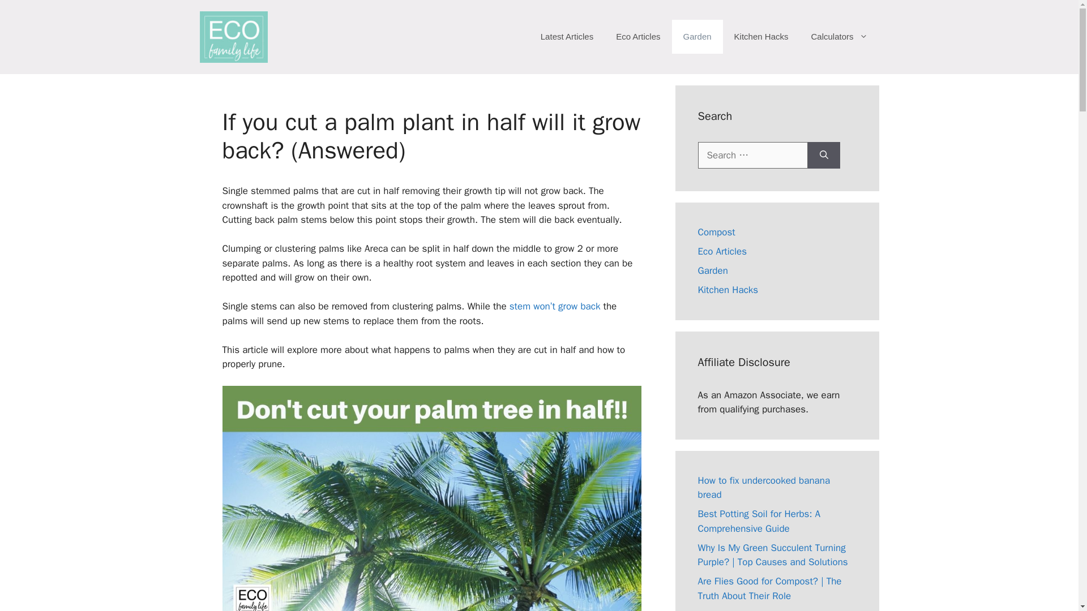 This screenshot has width=1087, height=611. What do you see at coordinates (637, 36) in the screenshot?
I see `Eco Articles` at bounding box center [637, 36].